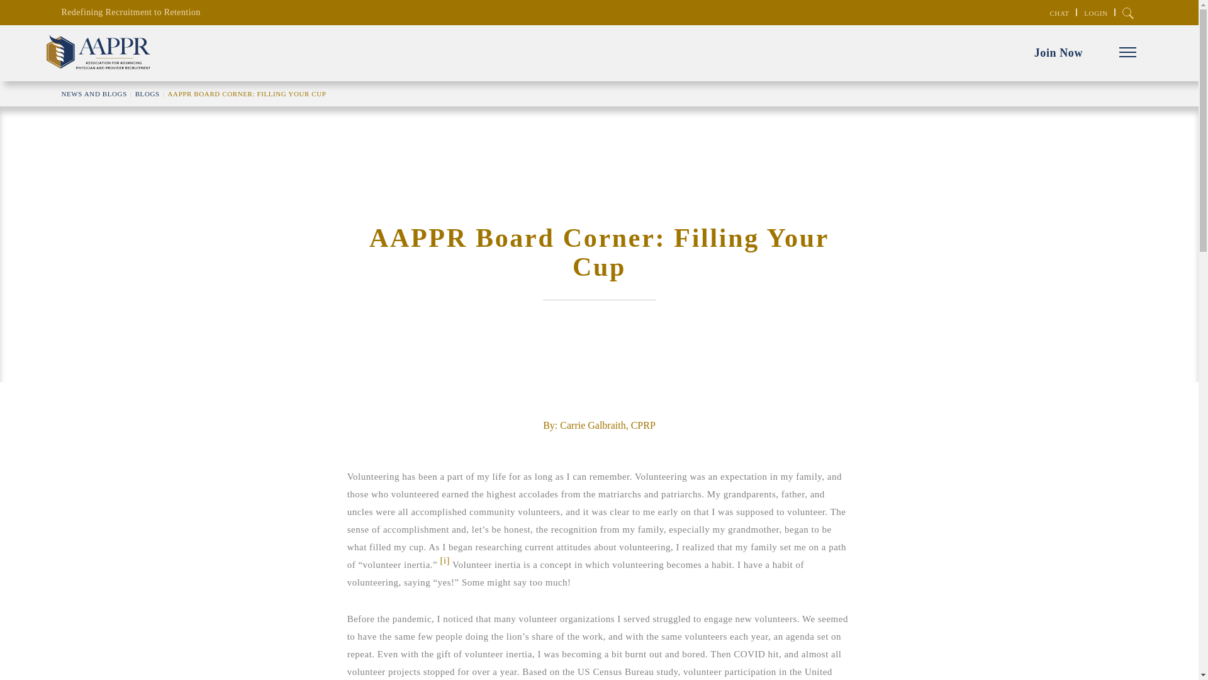 This screenshot has width=1208, height=680. I want to click on Go to the News and Blogs category archives., so click(94, 93).